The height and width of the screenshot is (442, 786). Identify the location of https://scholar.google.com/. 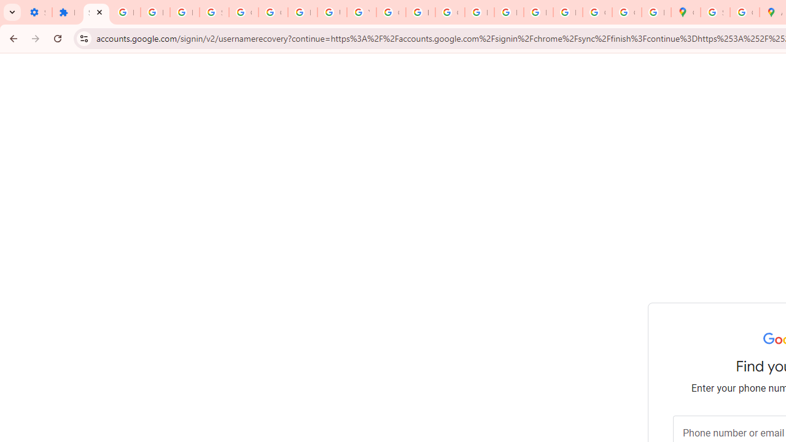
(420, 12).